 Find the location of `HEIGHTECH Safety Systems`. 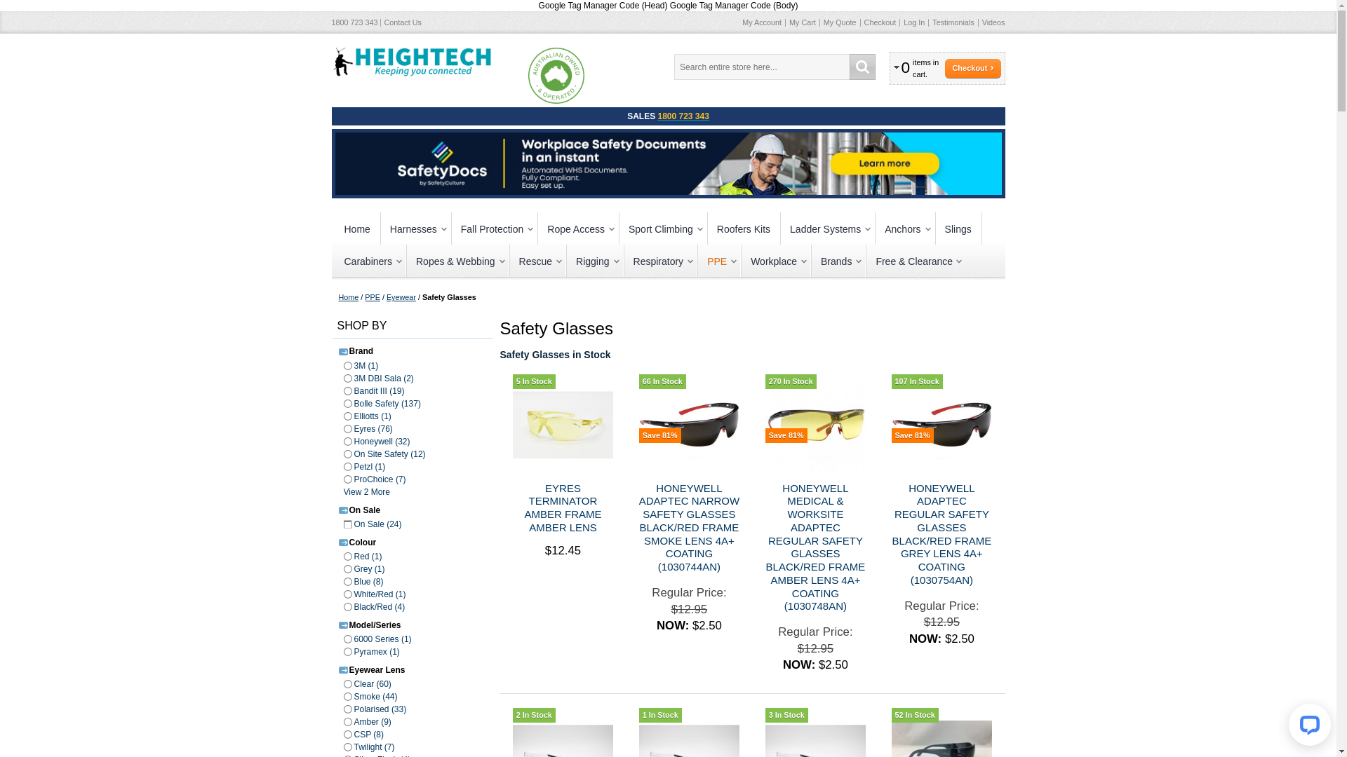

HEIGHTECH Safety Systems is located at coordinates (412, 59).